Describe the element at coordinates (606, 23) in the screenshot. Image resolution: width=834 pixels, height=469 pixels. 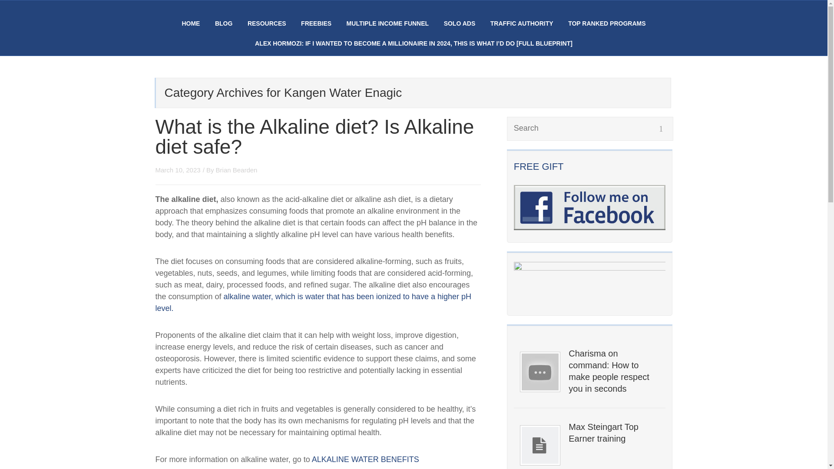
I see `TOP RANKED PROGRAMS` at that location.